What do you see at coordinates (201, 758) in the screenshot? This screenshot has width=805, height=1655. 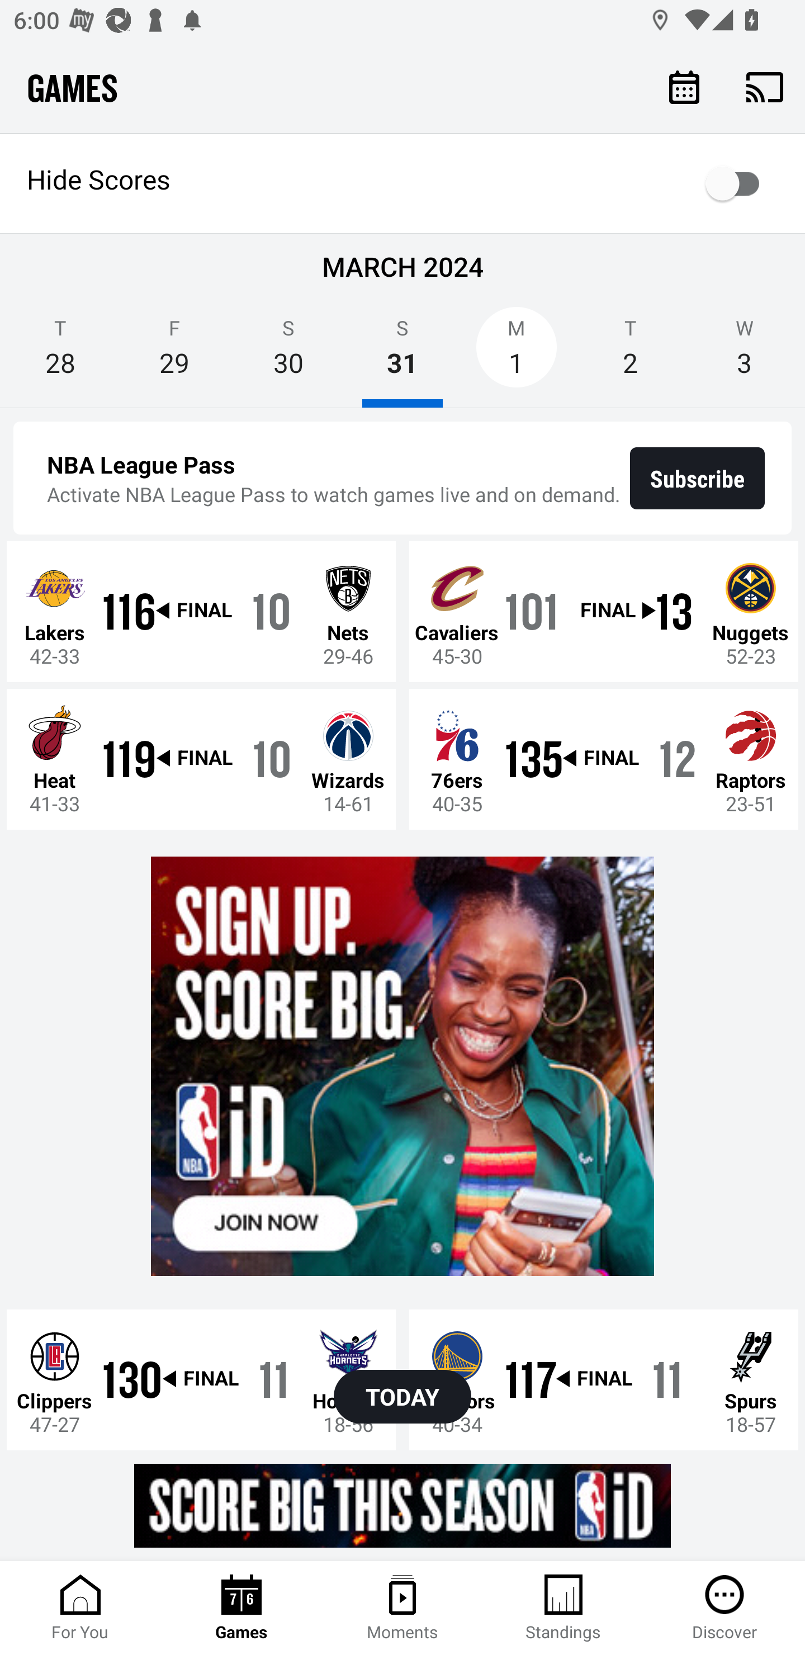 I see `Heat 41-33 119 FINAL 107 Wizards 14-61` at bounding box center [201, 758].